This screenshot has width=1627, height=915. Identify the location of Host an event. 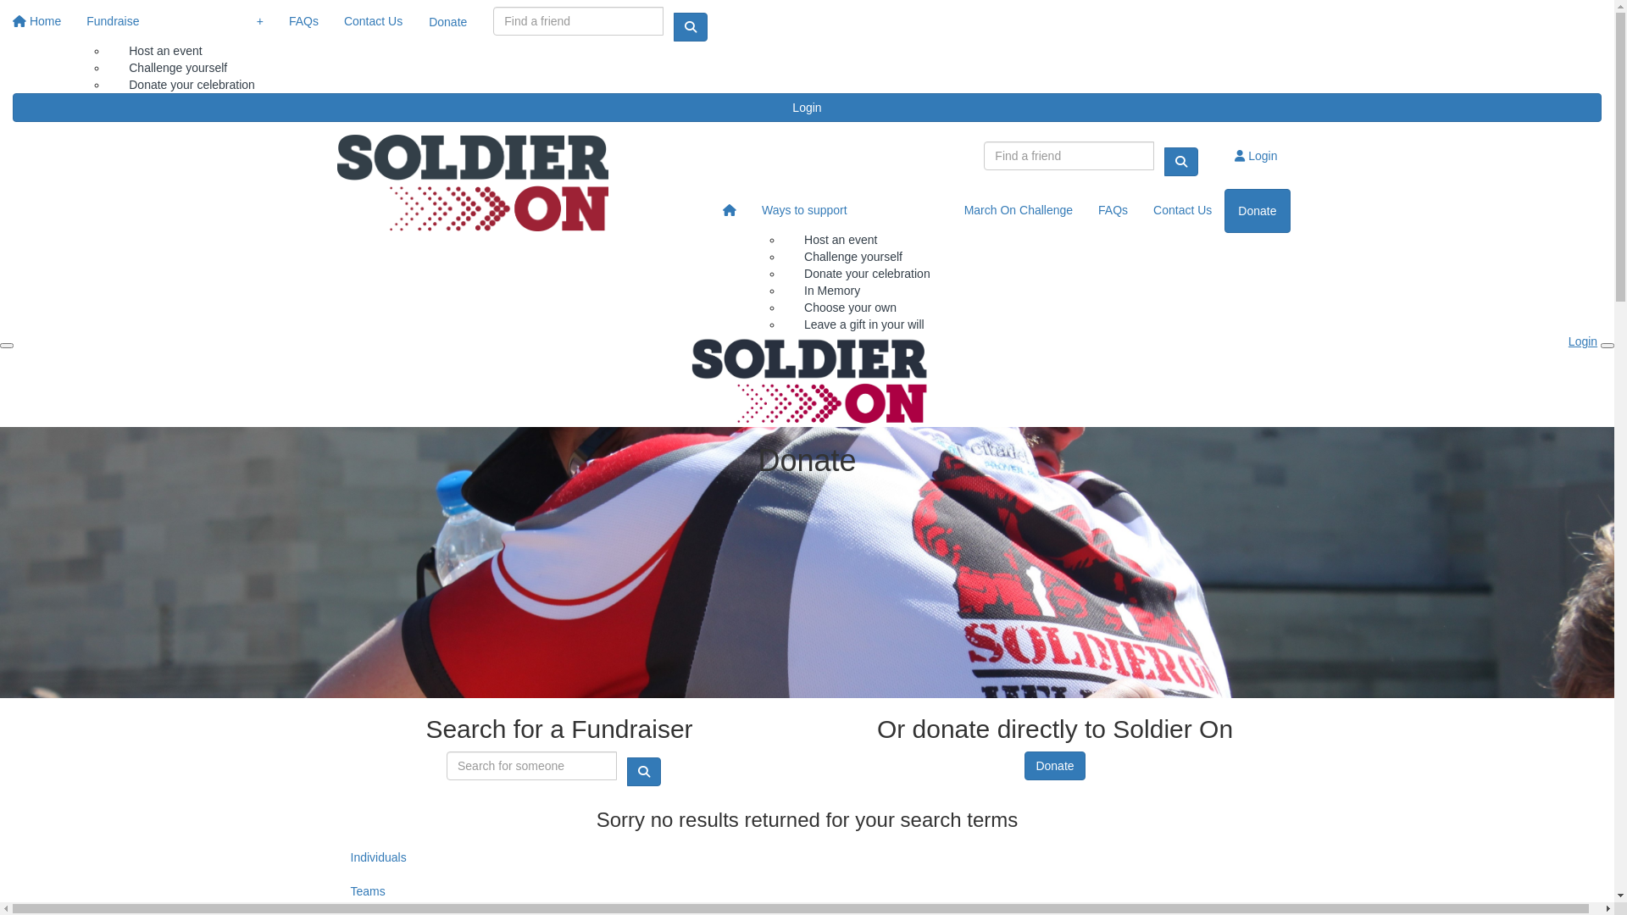
(165, 41).